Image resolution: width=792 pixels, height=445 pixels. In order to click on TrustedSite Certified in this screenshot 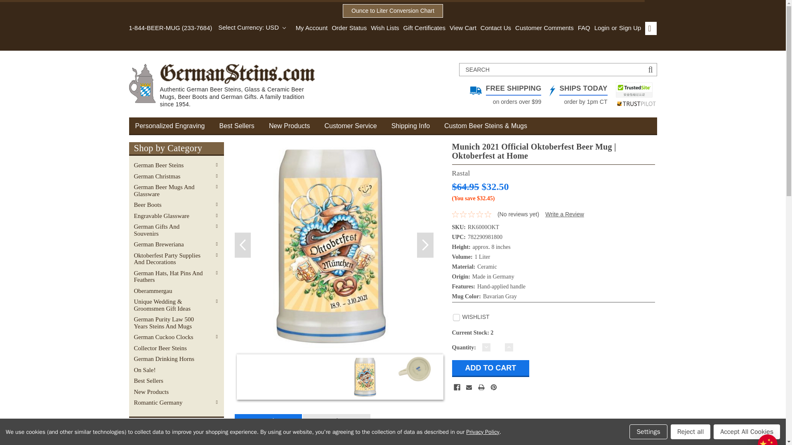, I will do `click(634, 90)`.